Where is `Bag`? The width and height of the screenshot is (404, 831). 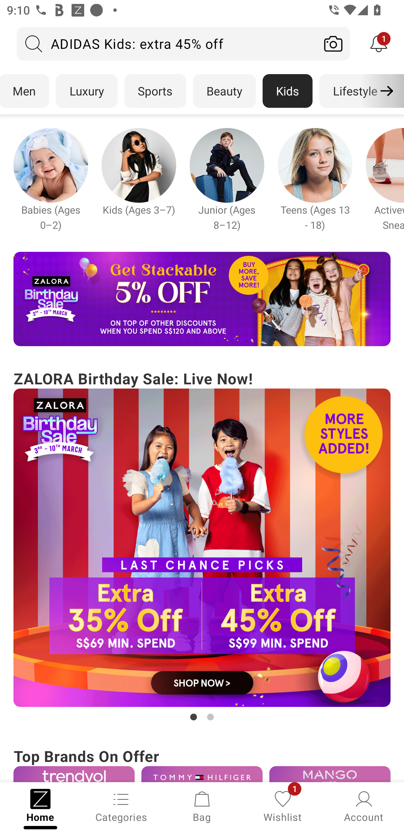 Bag is located at coordinates (202, 806).